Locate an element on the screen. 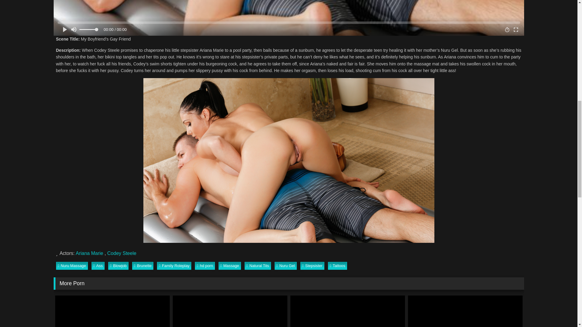 The image size is (582, 327). Ass is located at coordinates (98, 266).